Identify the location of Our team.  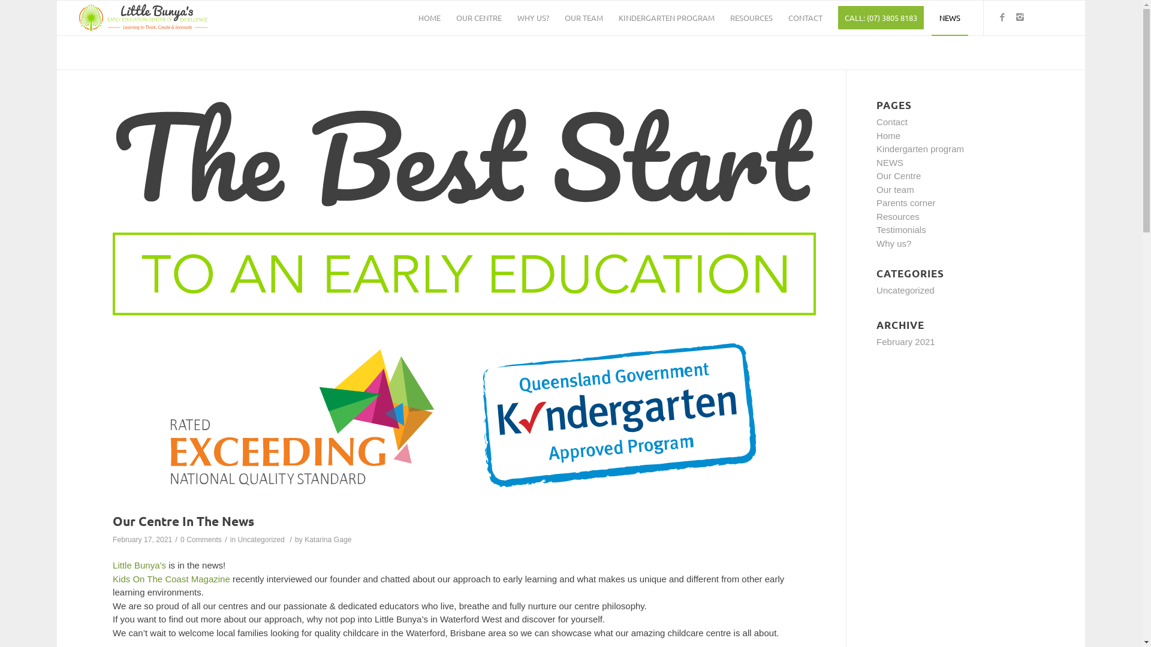
(896, 189).